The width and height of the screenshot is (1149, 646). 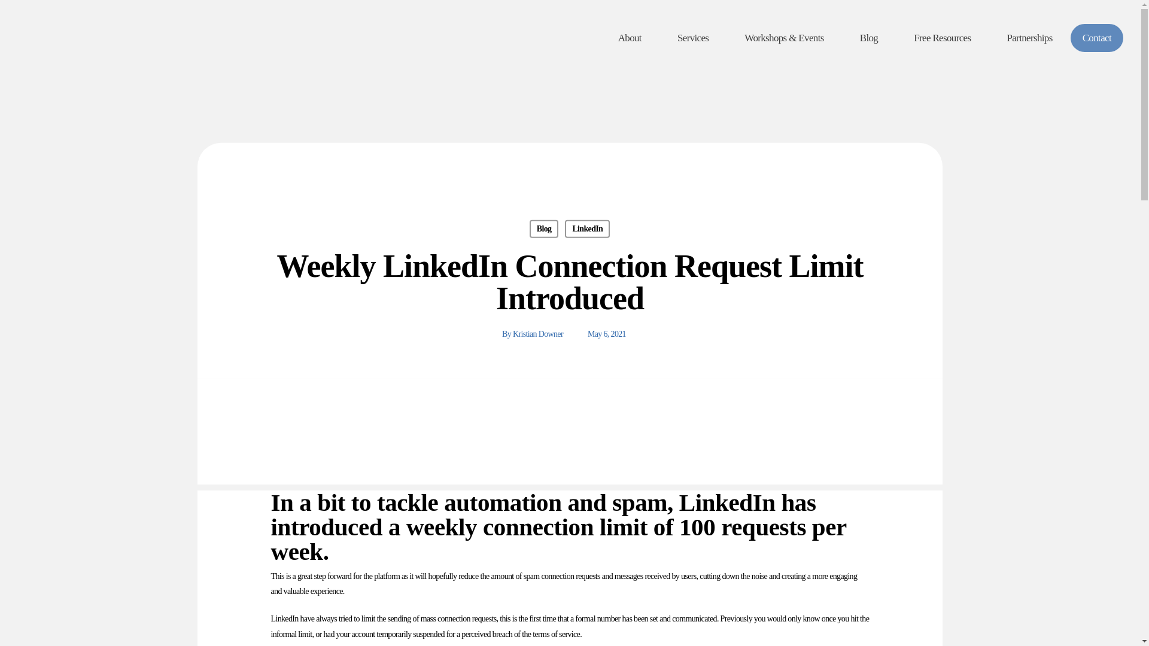 I want to click on Kristian Downer, so click(x=537, y=334).